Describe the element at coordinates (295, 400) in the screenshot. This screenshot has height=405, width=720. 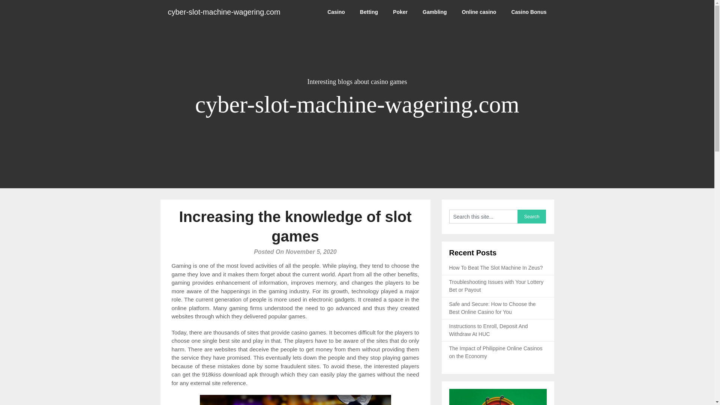
I see `Play gambling games` at that location.